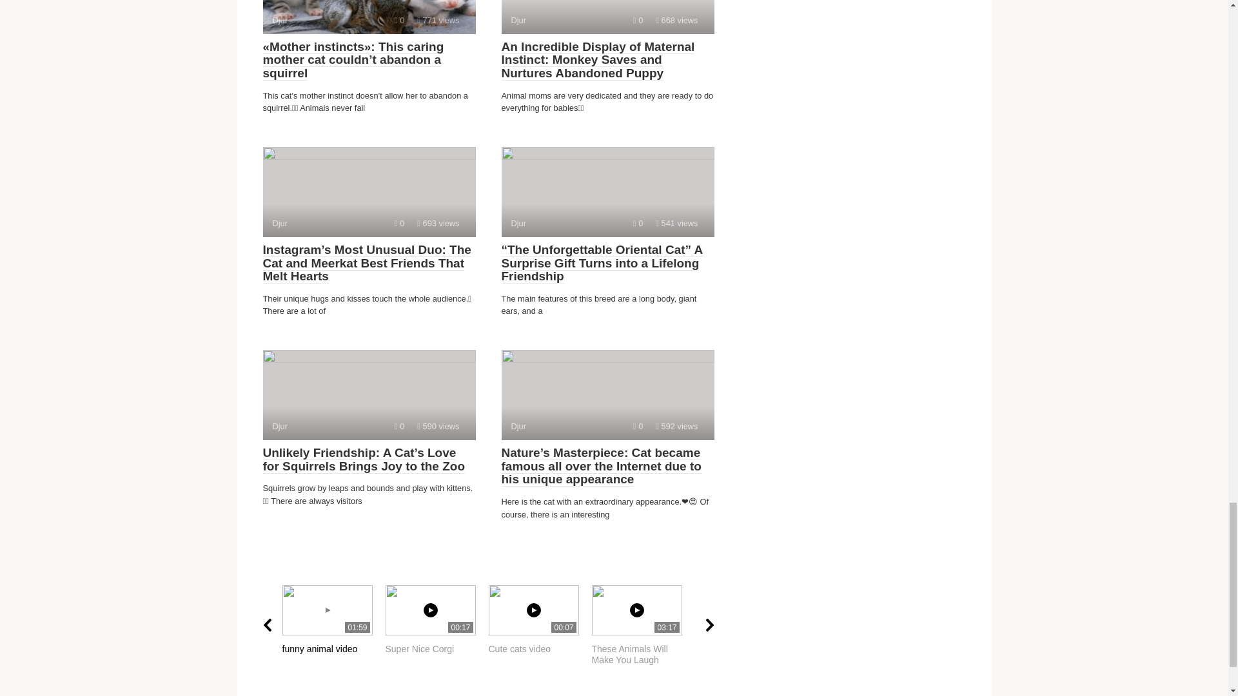 This screenshot has width=1238, height=696. Describe the element at coordinates (369, 17) in the screenshot. I see `Views` at that location.